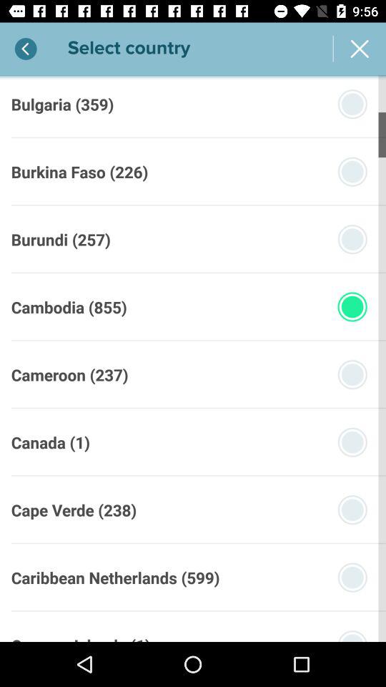  I want to click on go to previous, so click(26, 49).